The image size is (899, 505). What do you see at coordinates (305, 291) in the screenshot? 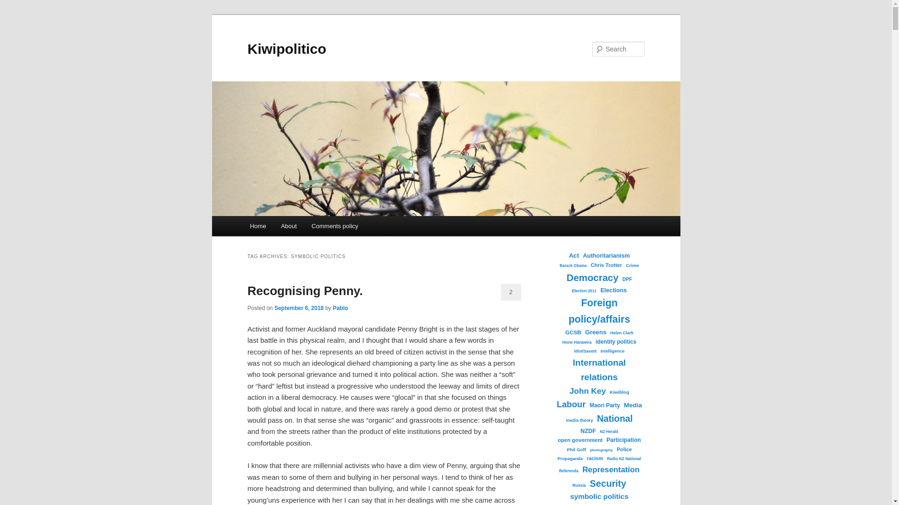
I see `Recognising Penny.` at bounding box center [305, 291].